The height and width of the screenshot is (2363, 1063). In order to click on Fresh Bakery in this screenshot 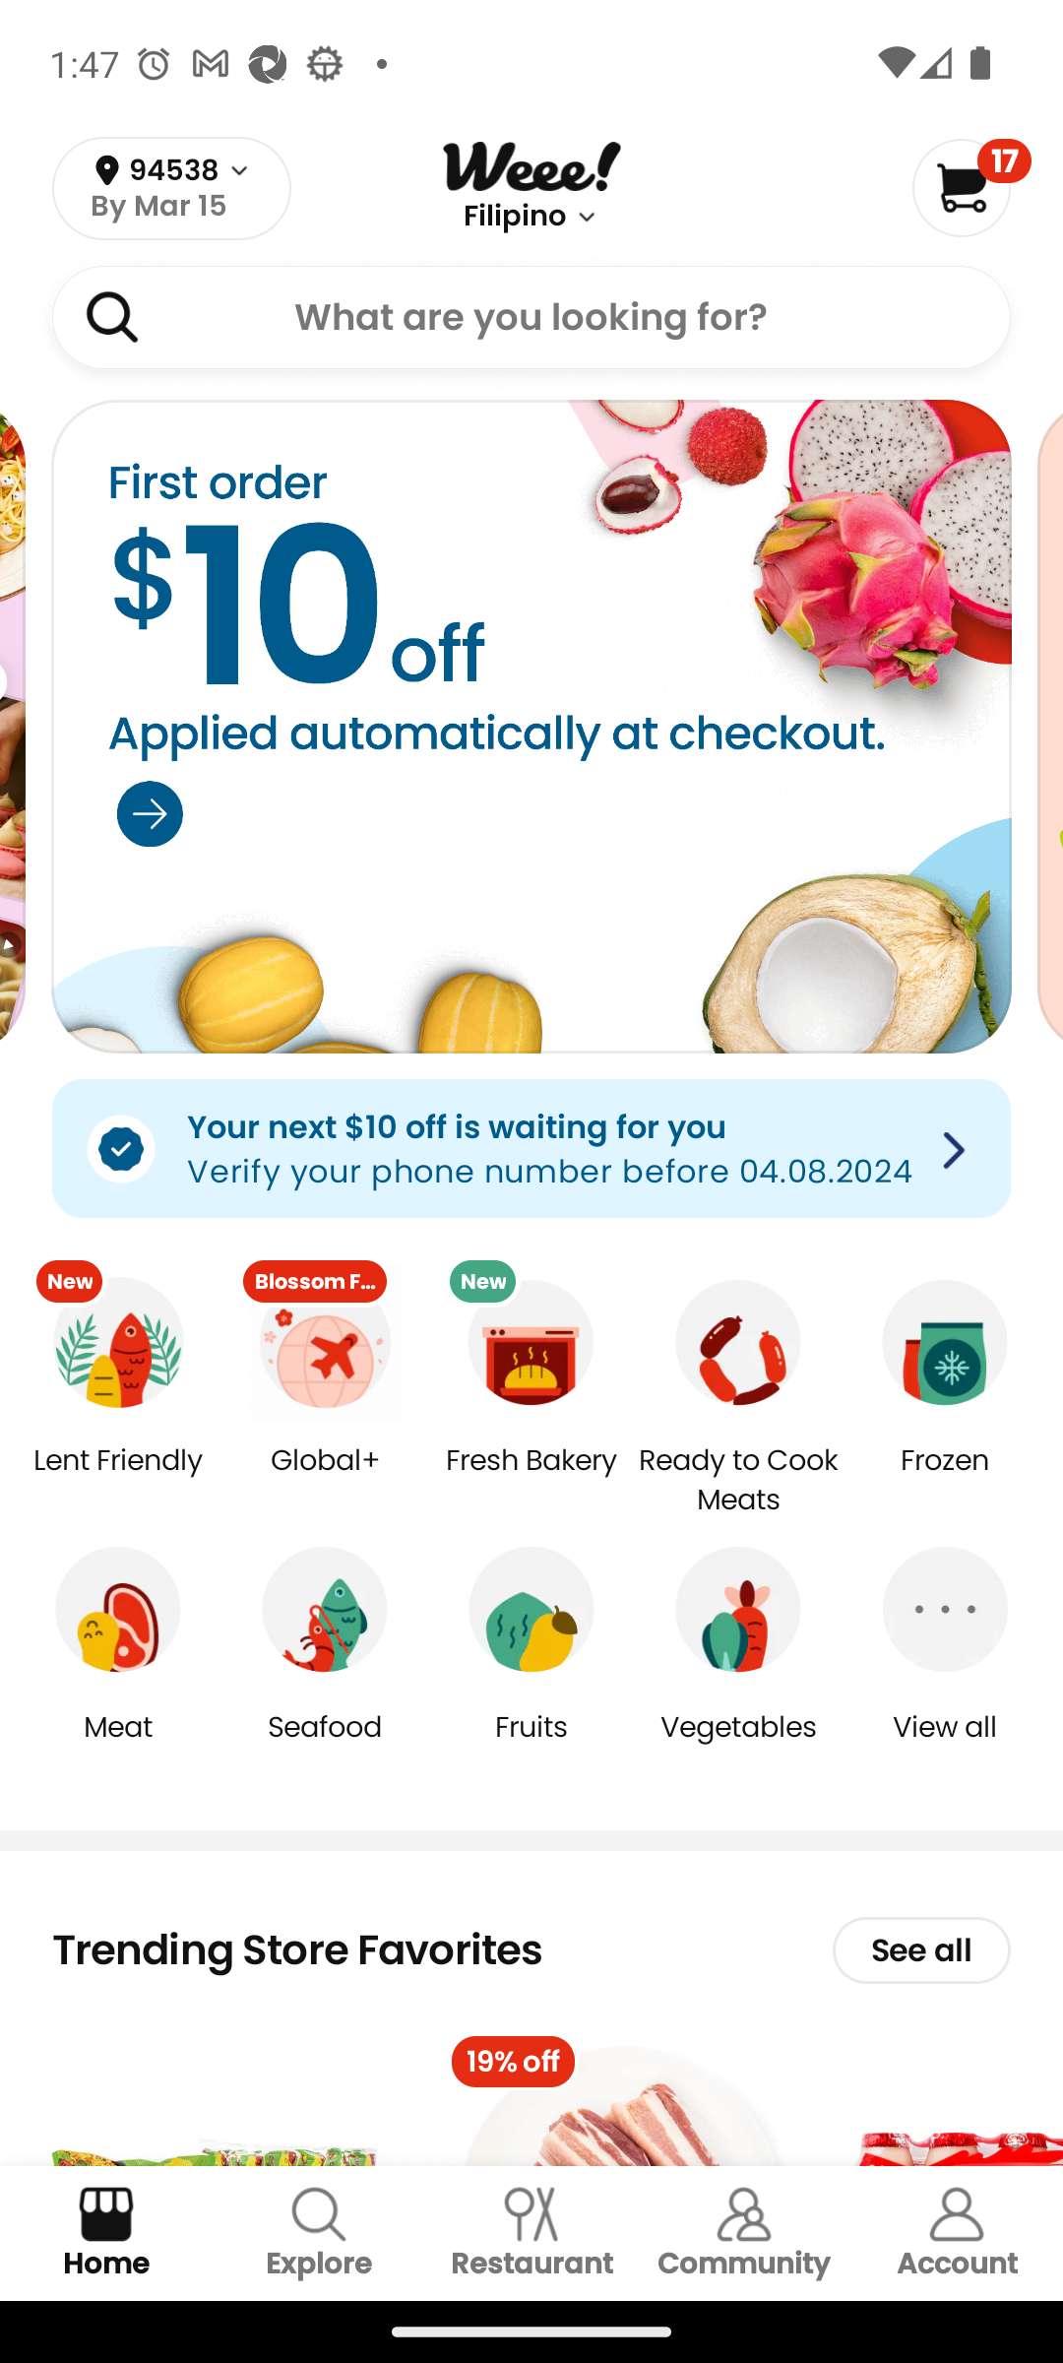, I will do `click(531, 1481)`.